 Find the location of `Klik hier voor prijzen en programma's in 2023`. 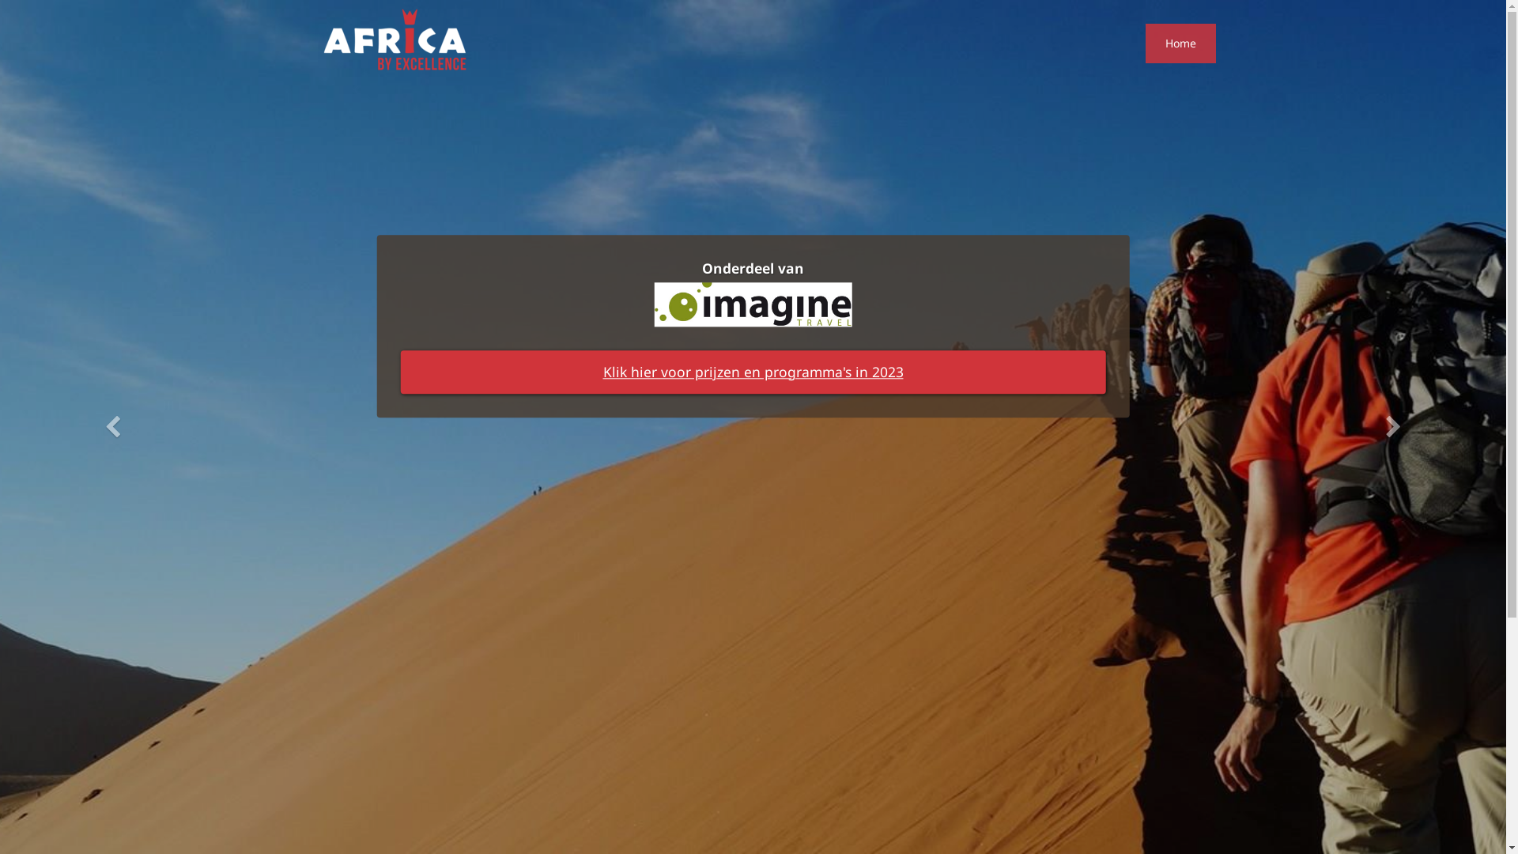

Klik hier voor prijzen en programma's in 2023 is located at coordinates (753, 372).